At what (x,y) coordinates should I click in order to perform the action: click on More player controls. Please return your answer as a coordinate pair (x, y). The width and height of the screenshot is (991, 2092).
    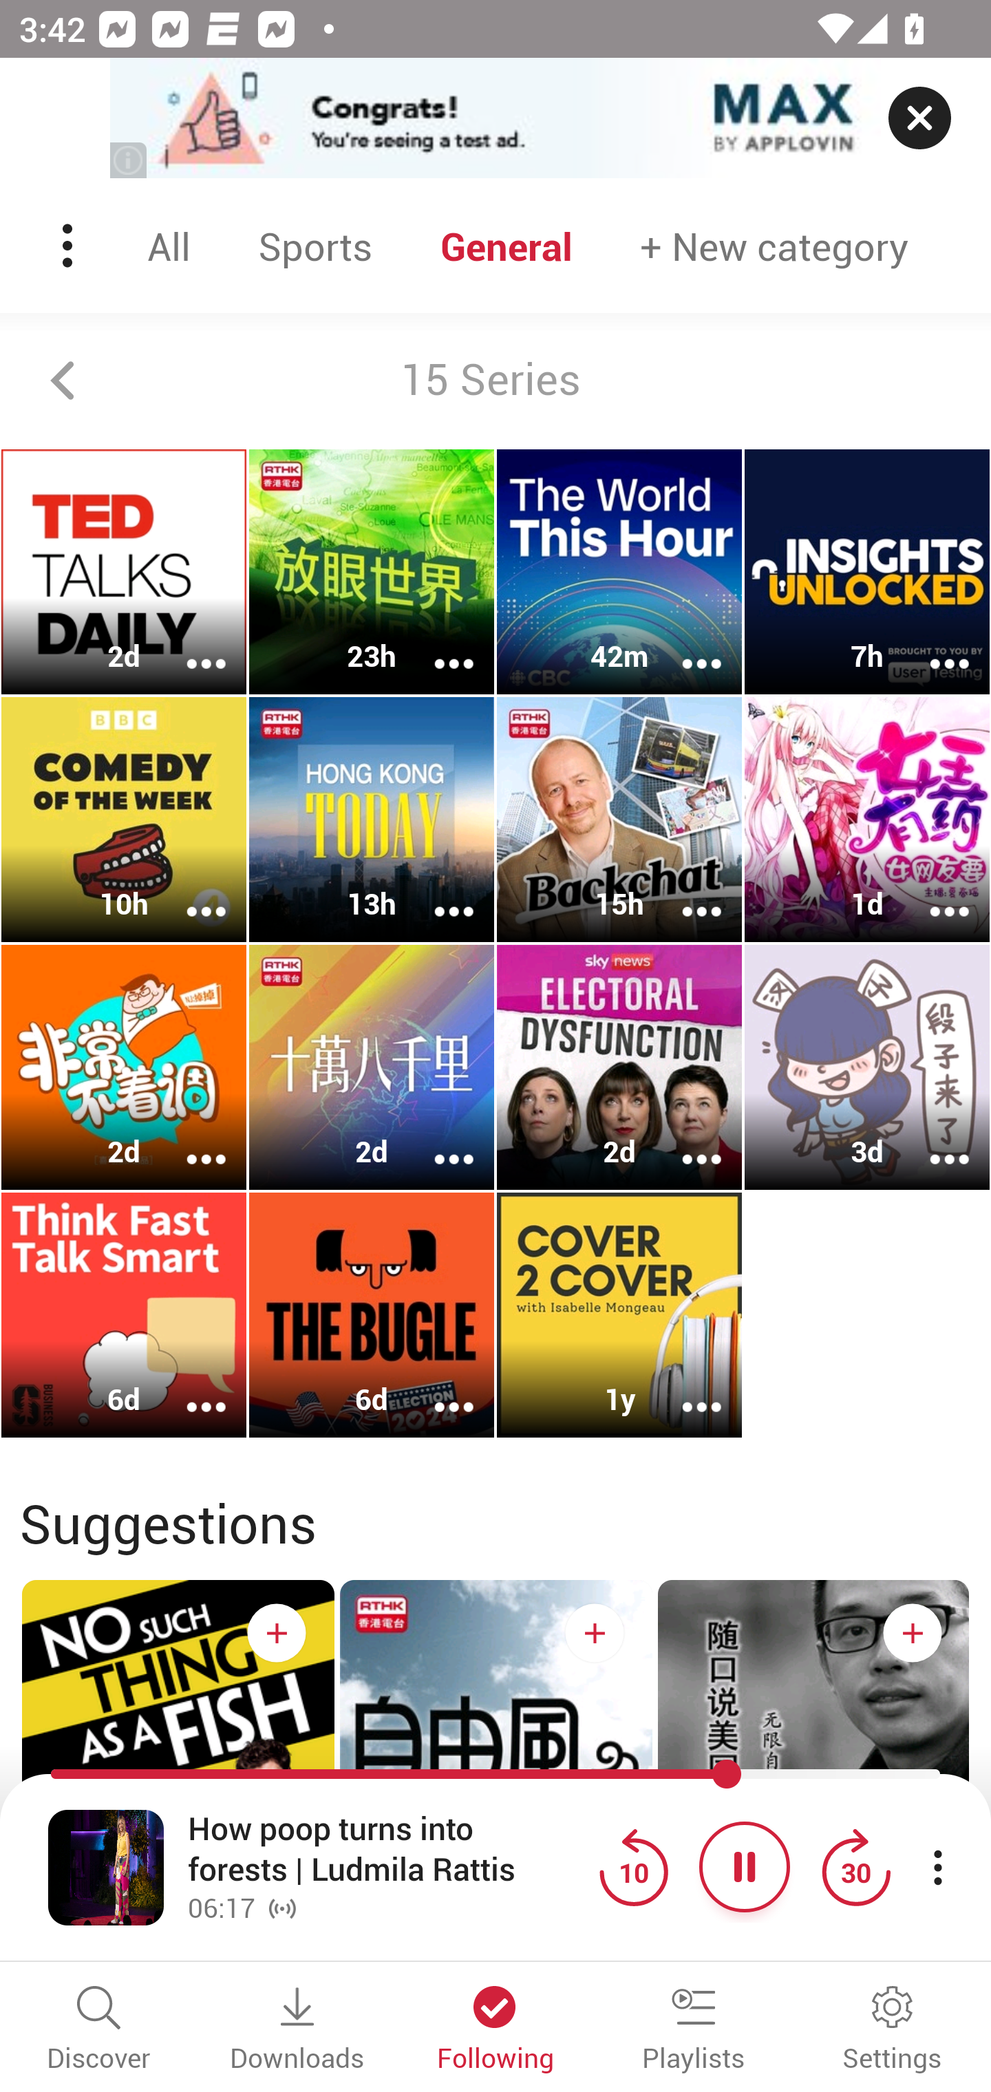
    Looking at the image, I should click on (937, 1866).